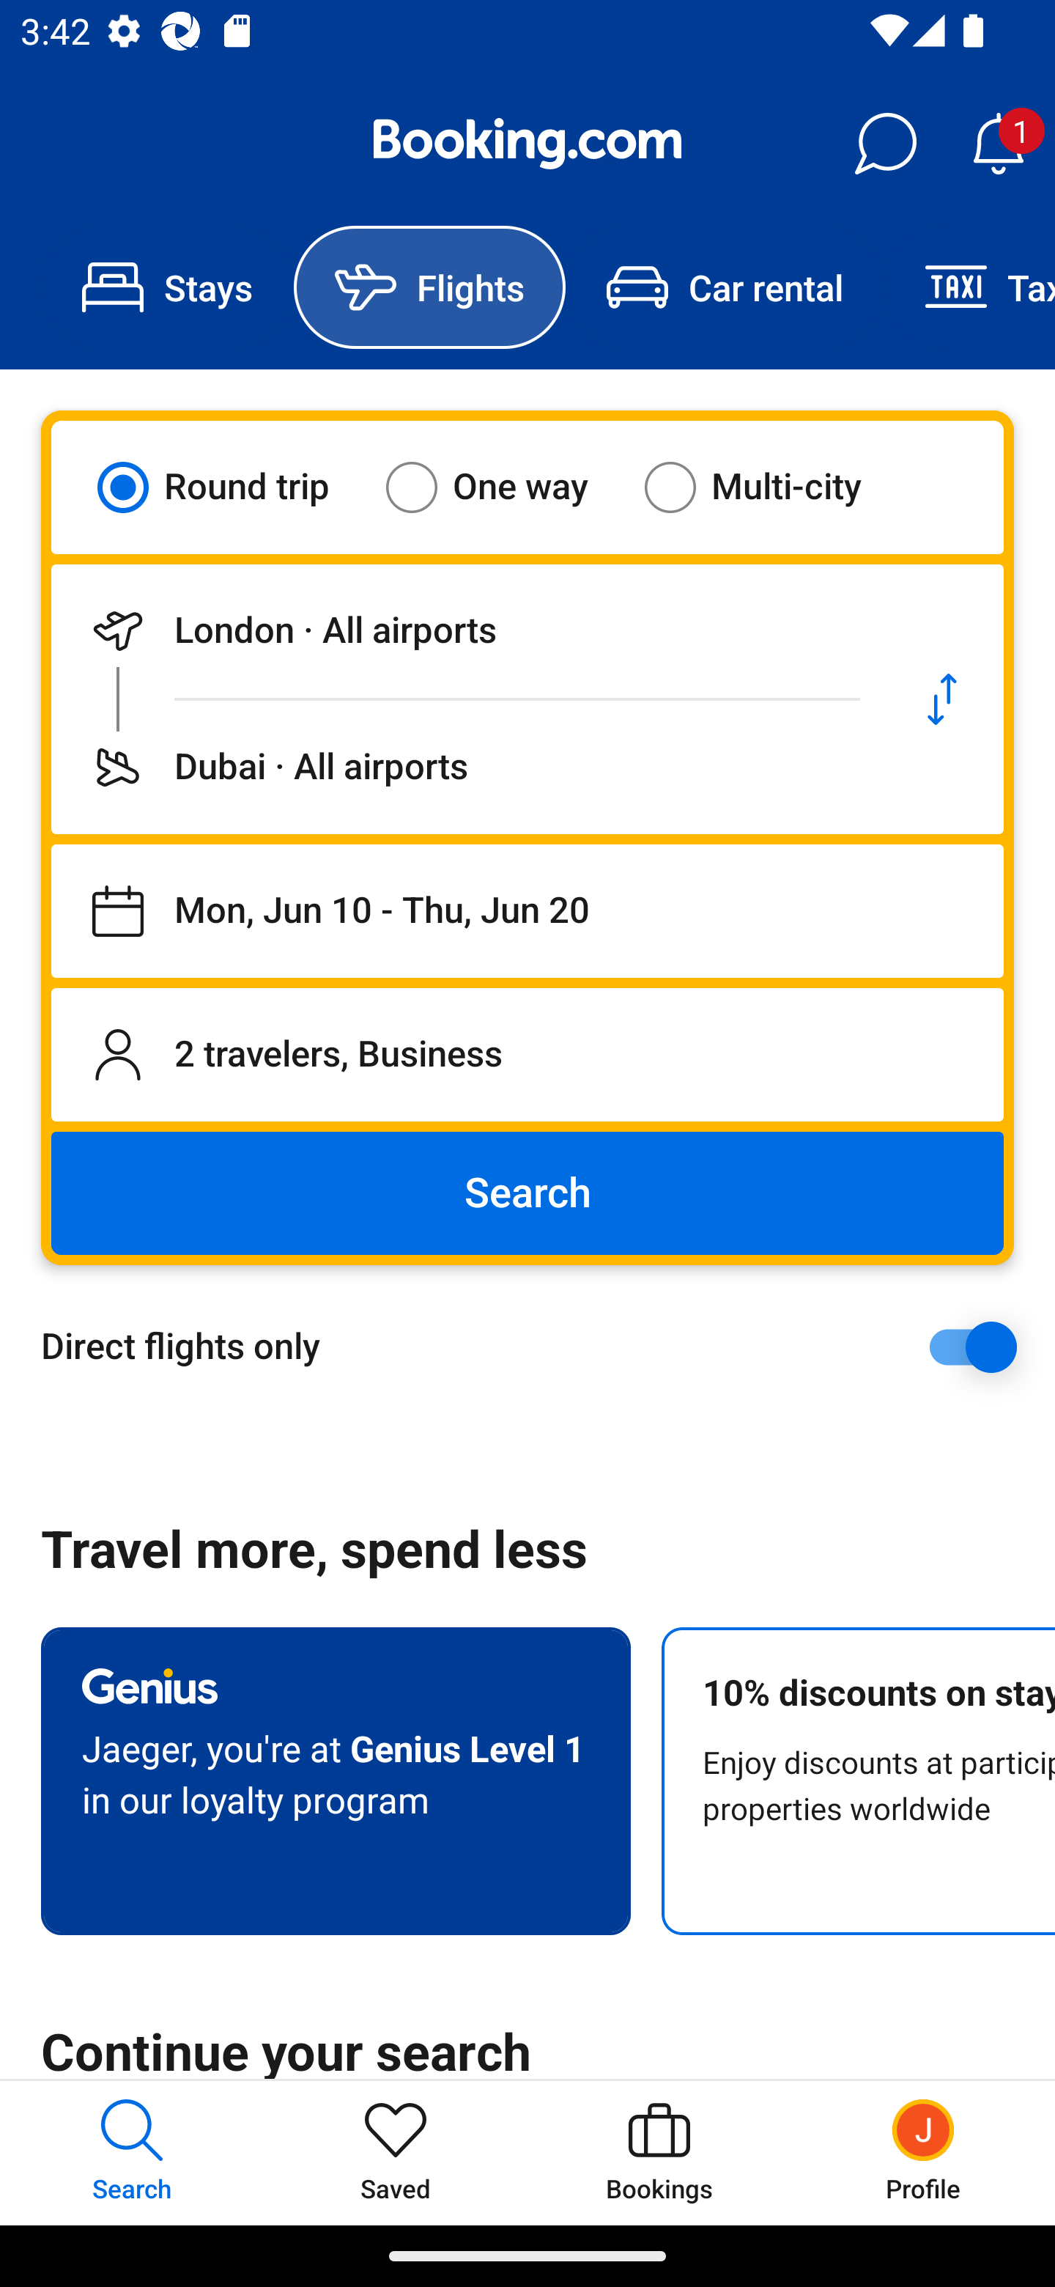 This screenshot has width=1055, height=2287. What do you see at coordinates (466, 630) in the screenshot?
I see `Departing from London · All airports` at bounding box center [466, 630].